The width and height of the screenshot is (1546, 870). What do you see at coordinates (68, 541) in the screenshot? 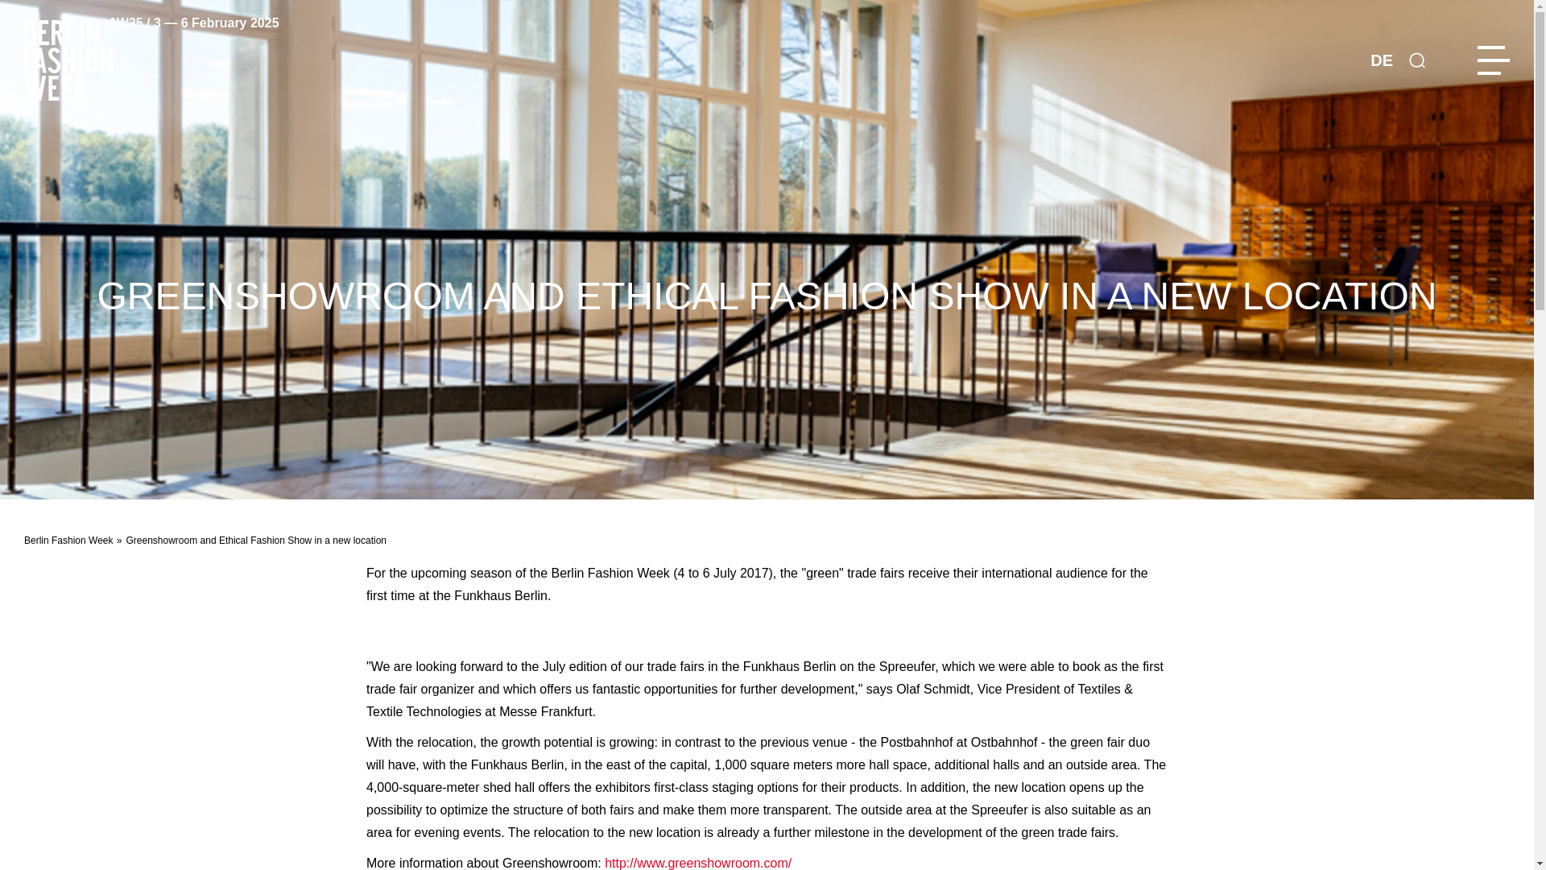
I see `Berlin Fashion Week` at bounding box center [68, 541].